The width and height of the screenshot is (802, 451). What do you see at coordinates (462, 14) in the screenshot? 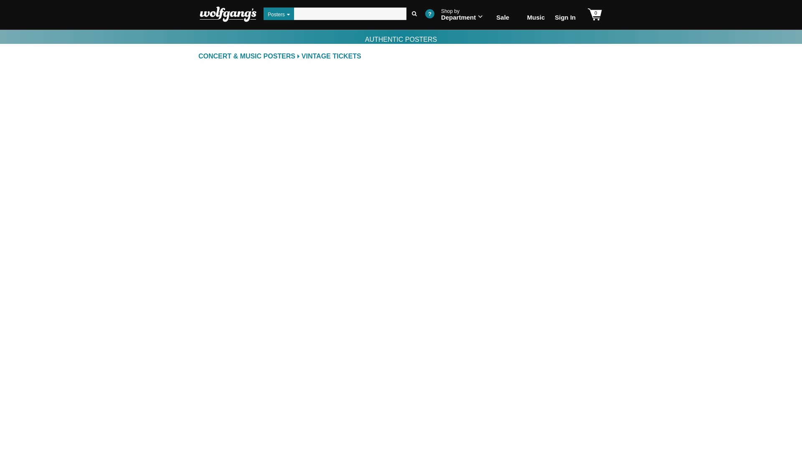
I see `?` at bounding box center [462, 14].